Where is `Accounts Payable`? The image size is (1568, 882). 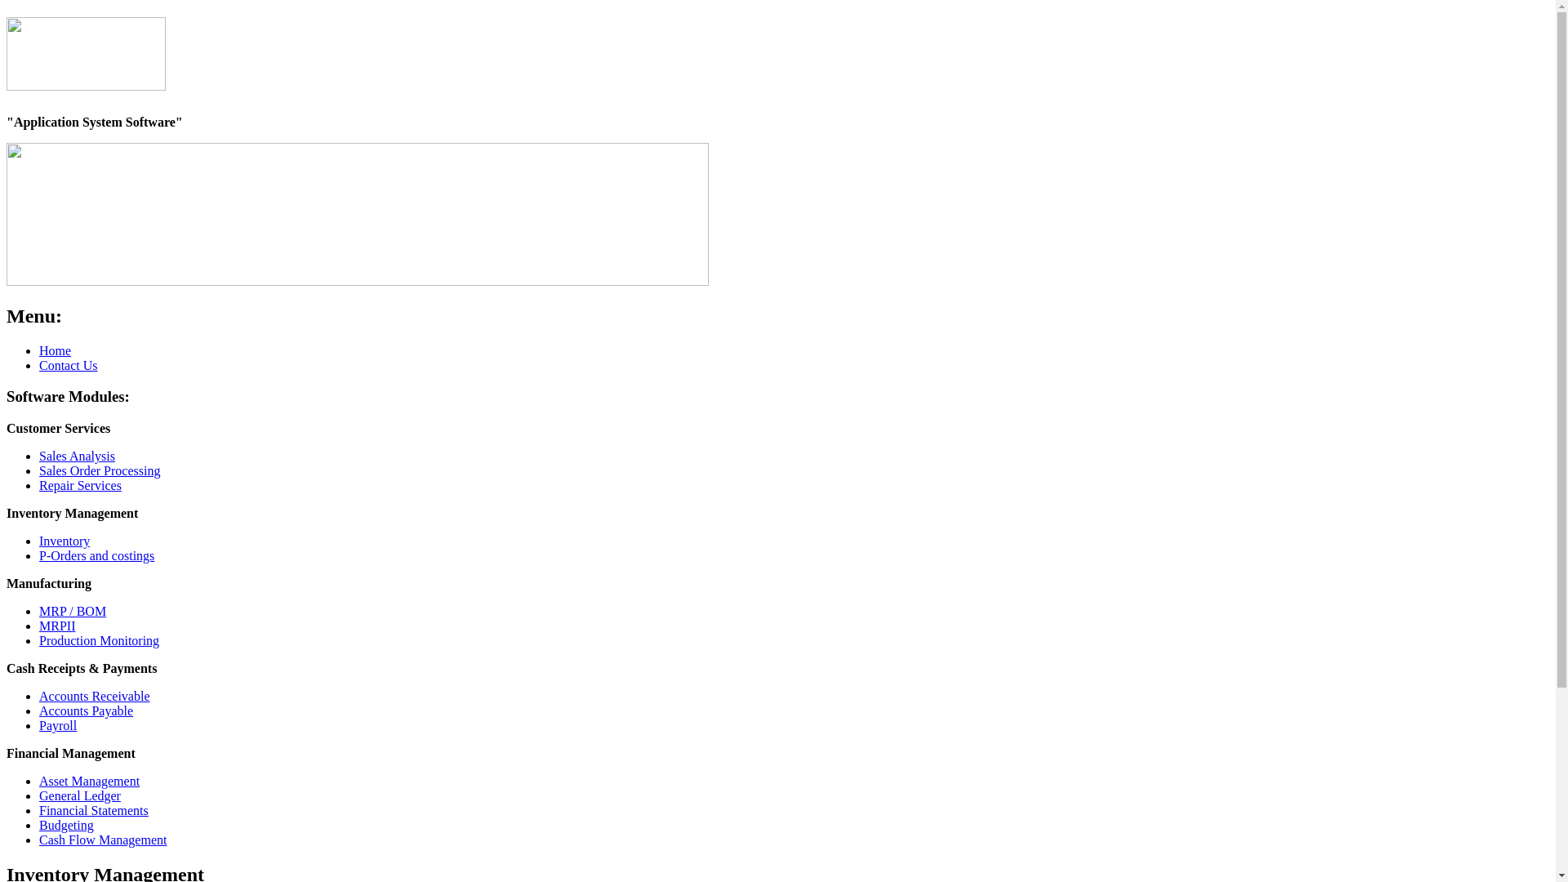 Accounts Payable is located at coordinates (87, 710).